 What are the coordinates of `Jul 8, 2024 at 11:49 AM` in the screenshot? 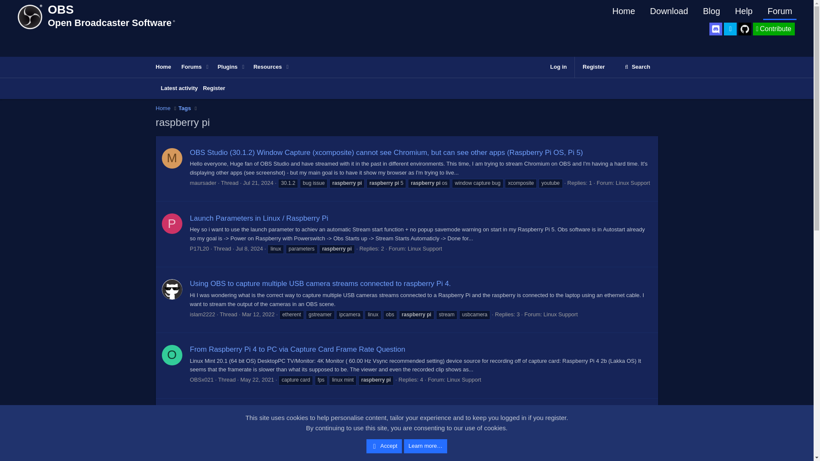 It's located at (249, 248).